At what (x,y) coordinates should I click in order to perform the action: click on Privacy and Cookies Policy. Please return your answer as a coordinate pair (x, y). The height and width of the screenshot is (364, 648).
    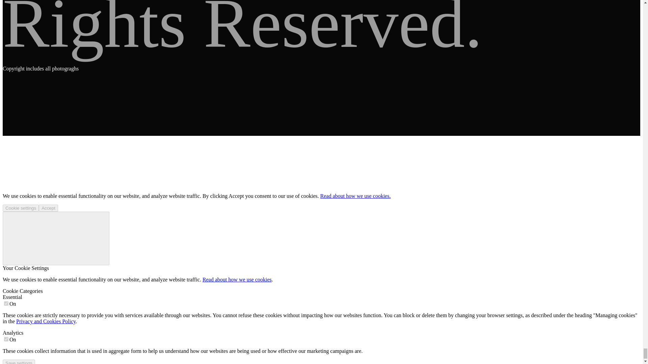
    Looking at the image, I should click on (46, 322).